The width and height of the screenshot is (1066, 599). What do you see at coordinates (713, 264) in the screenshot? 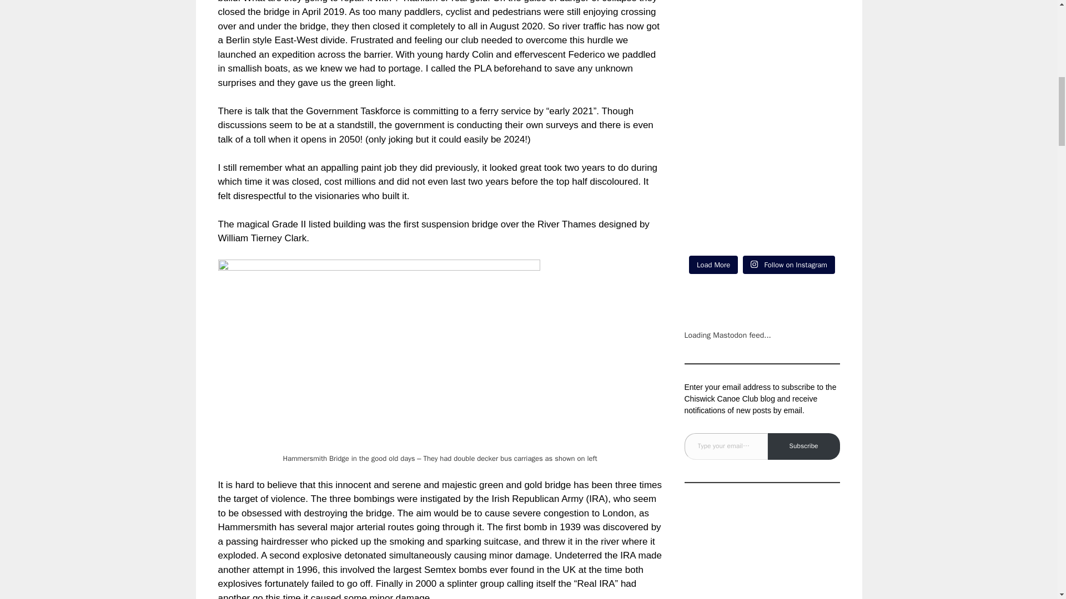
I see `Load More` at bounding box center [713, 264].